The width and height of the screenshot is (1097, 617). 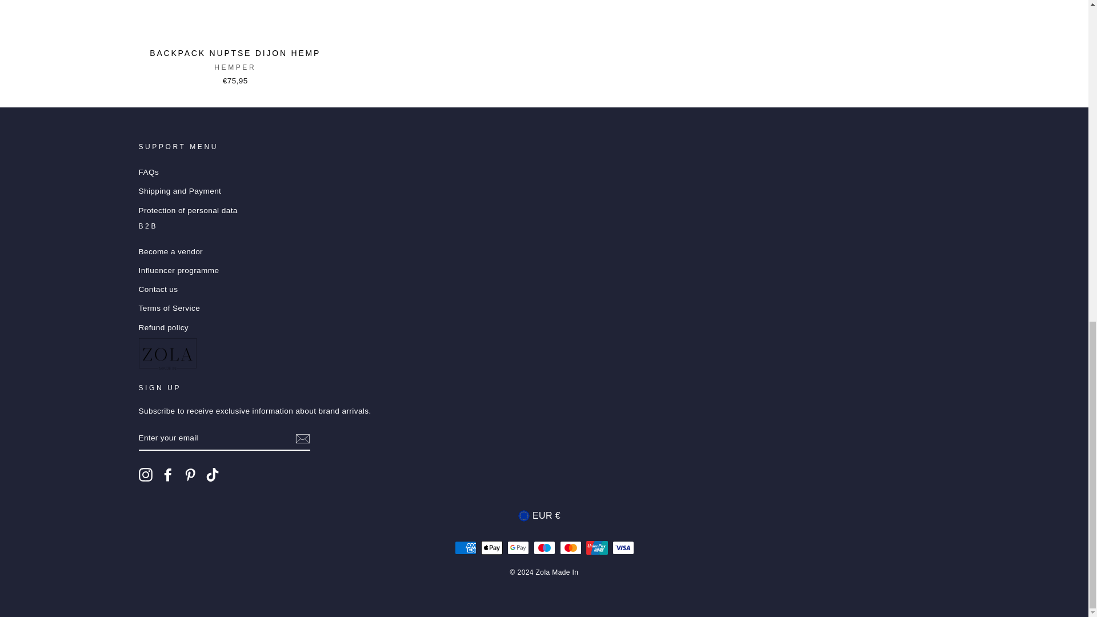 What do you see at coordinates (190, 474) in the screenshot?
I see `Zola Made In on Pinterest` at bounding box center [190, 474].